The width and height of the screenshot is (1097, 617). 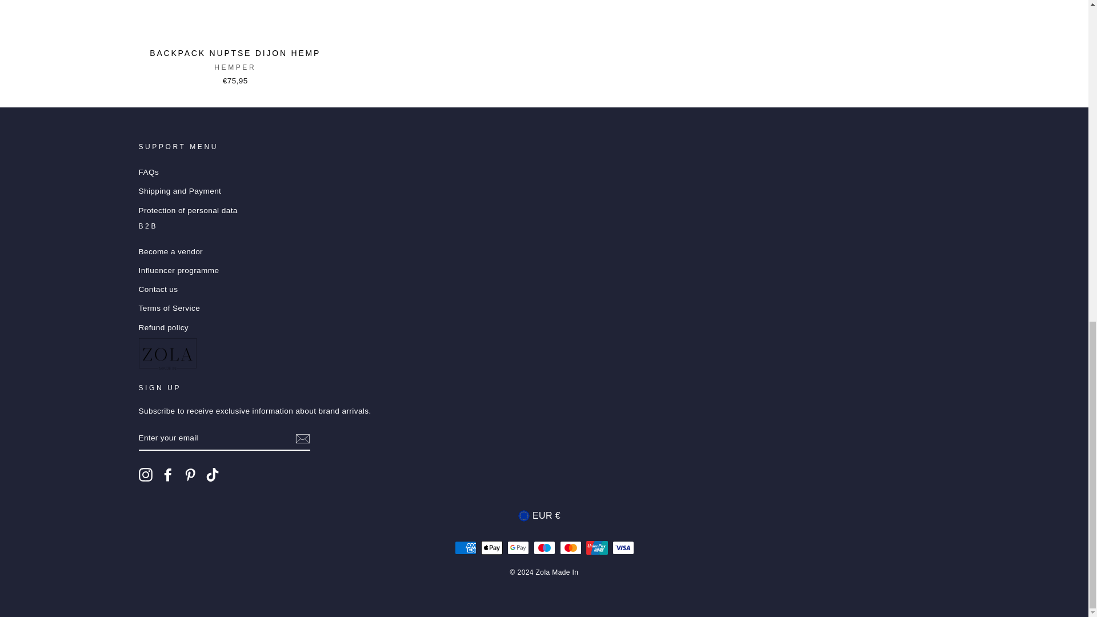 What do you see at coordinates (190, 474) in the screenshot?
I see `Zola Made In on Pinterest` at bounding box center [190, 474].